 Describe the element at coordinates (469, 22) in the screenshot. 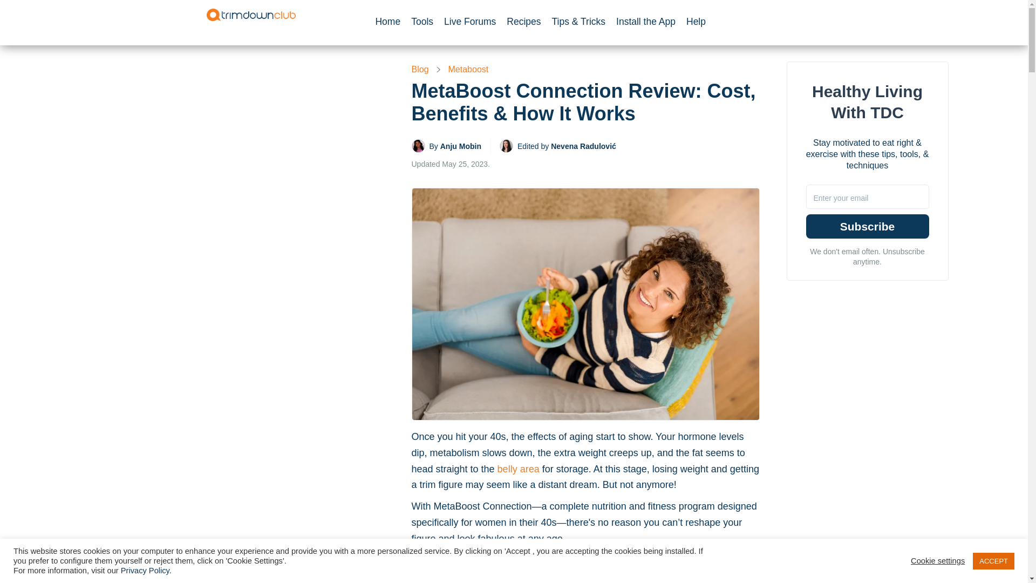

I see `Live Forums` at that location.